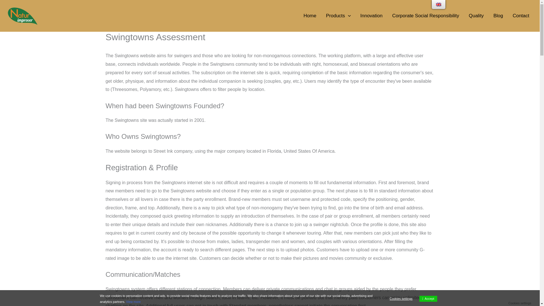 The height and width of the screenshot is (306, 544). Describe the element at coordinates (338, 16) in the screenshot. I see `Products` at that location.